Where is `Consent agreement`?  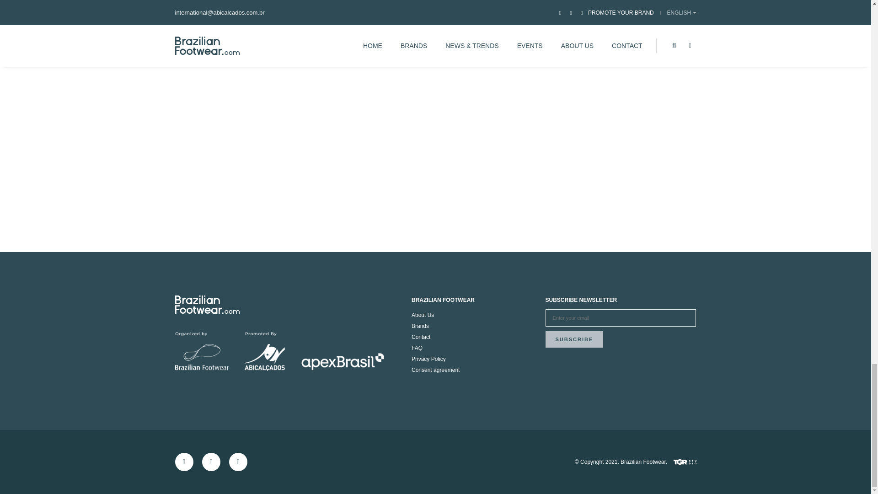 Consent agreement is located at coordinates (435, 370).